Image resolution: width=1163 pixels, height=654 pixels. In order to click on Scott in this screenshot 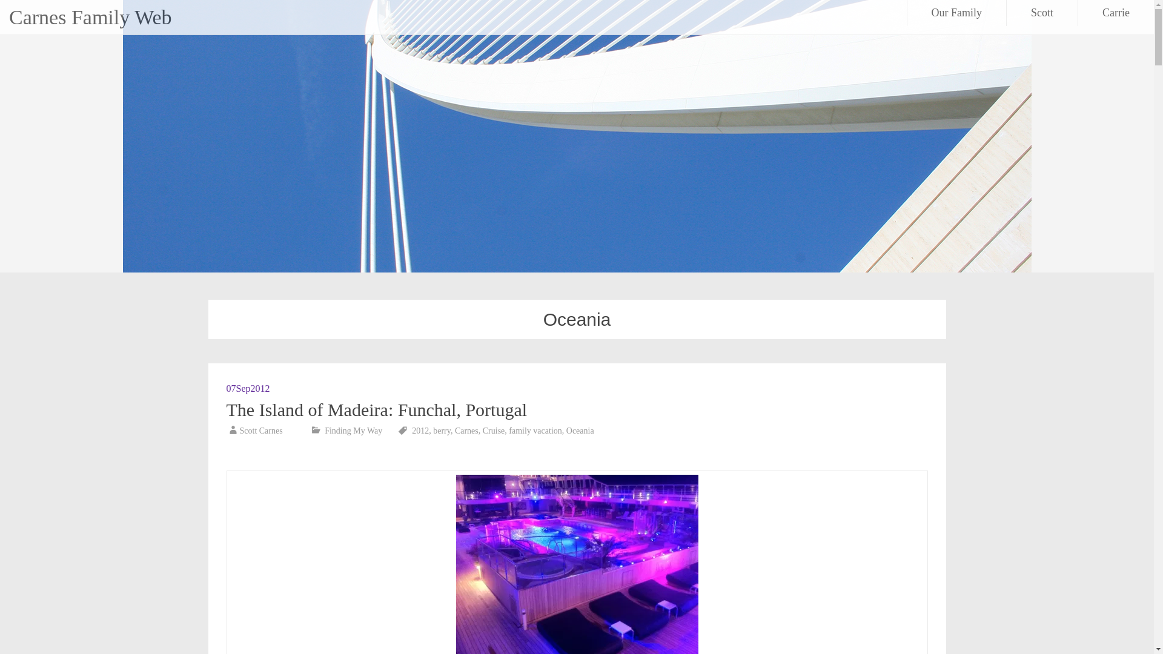, I will do `click(1042, 13)`.